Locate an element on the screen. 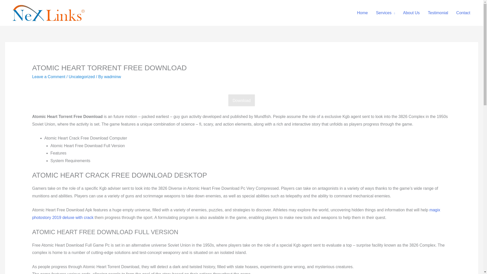  Download is located at coordinates (241, 100).